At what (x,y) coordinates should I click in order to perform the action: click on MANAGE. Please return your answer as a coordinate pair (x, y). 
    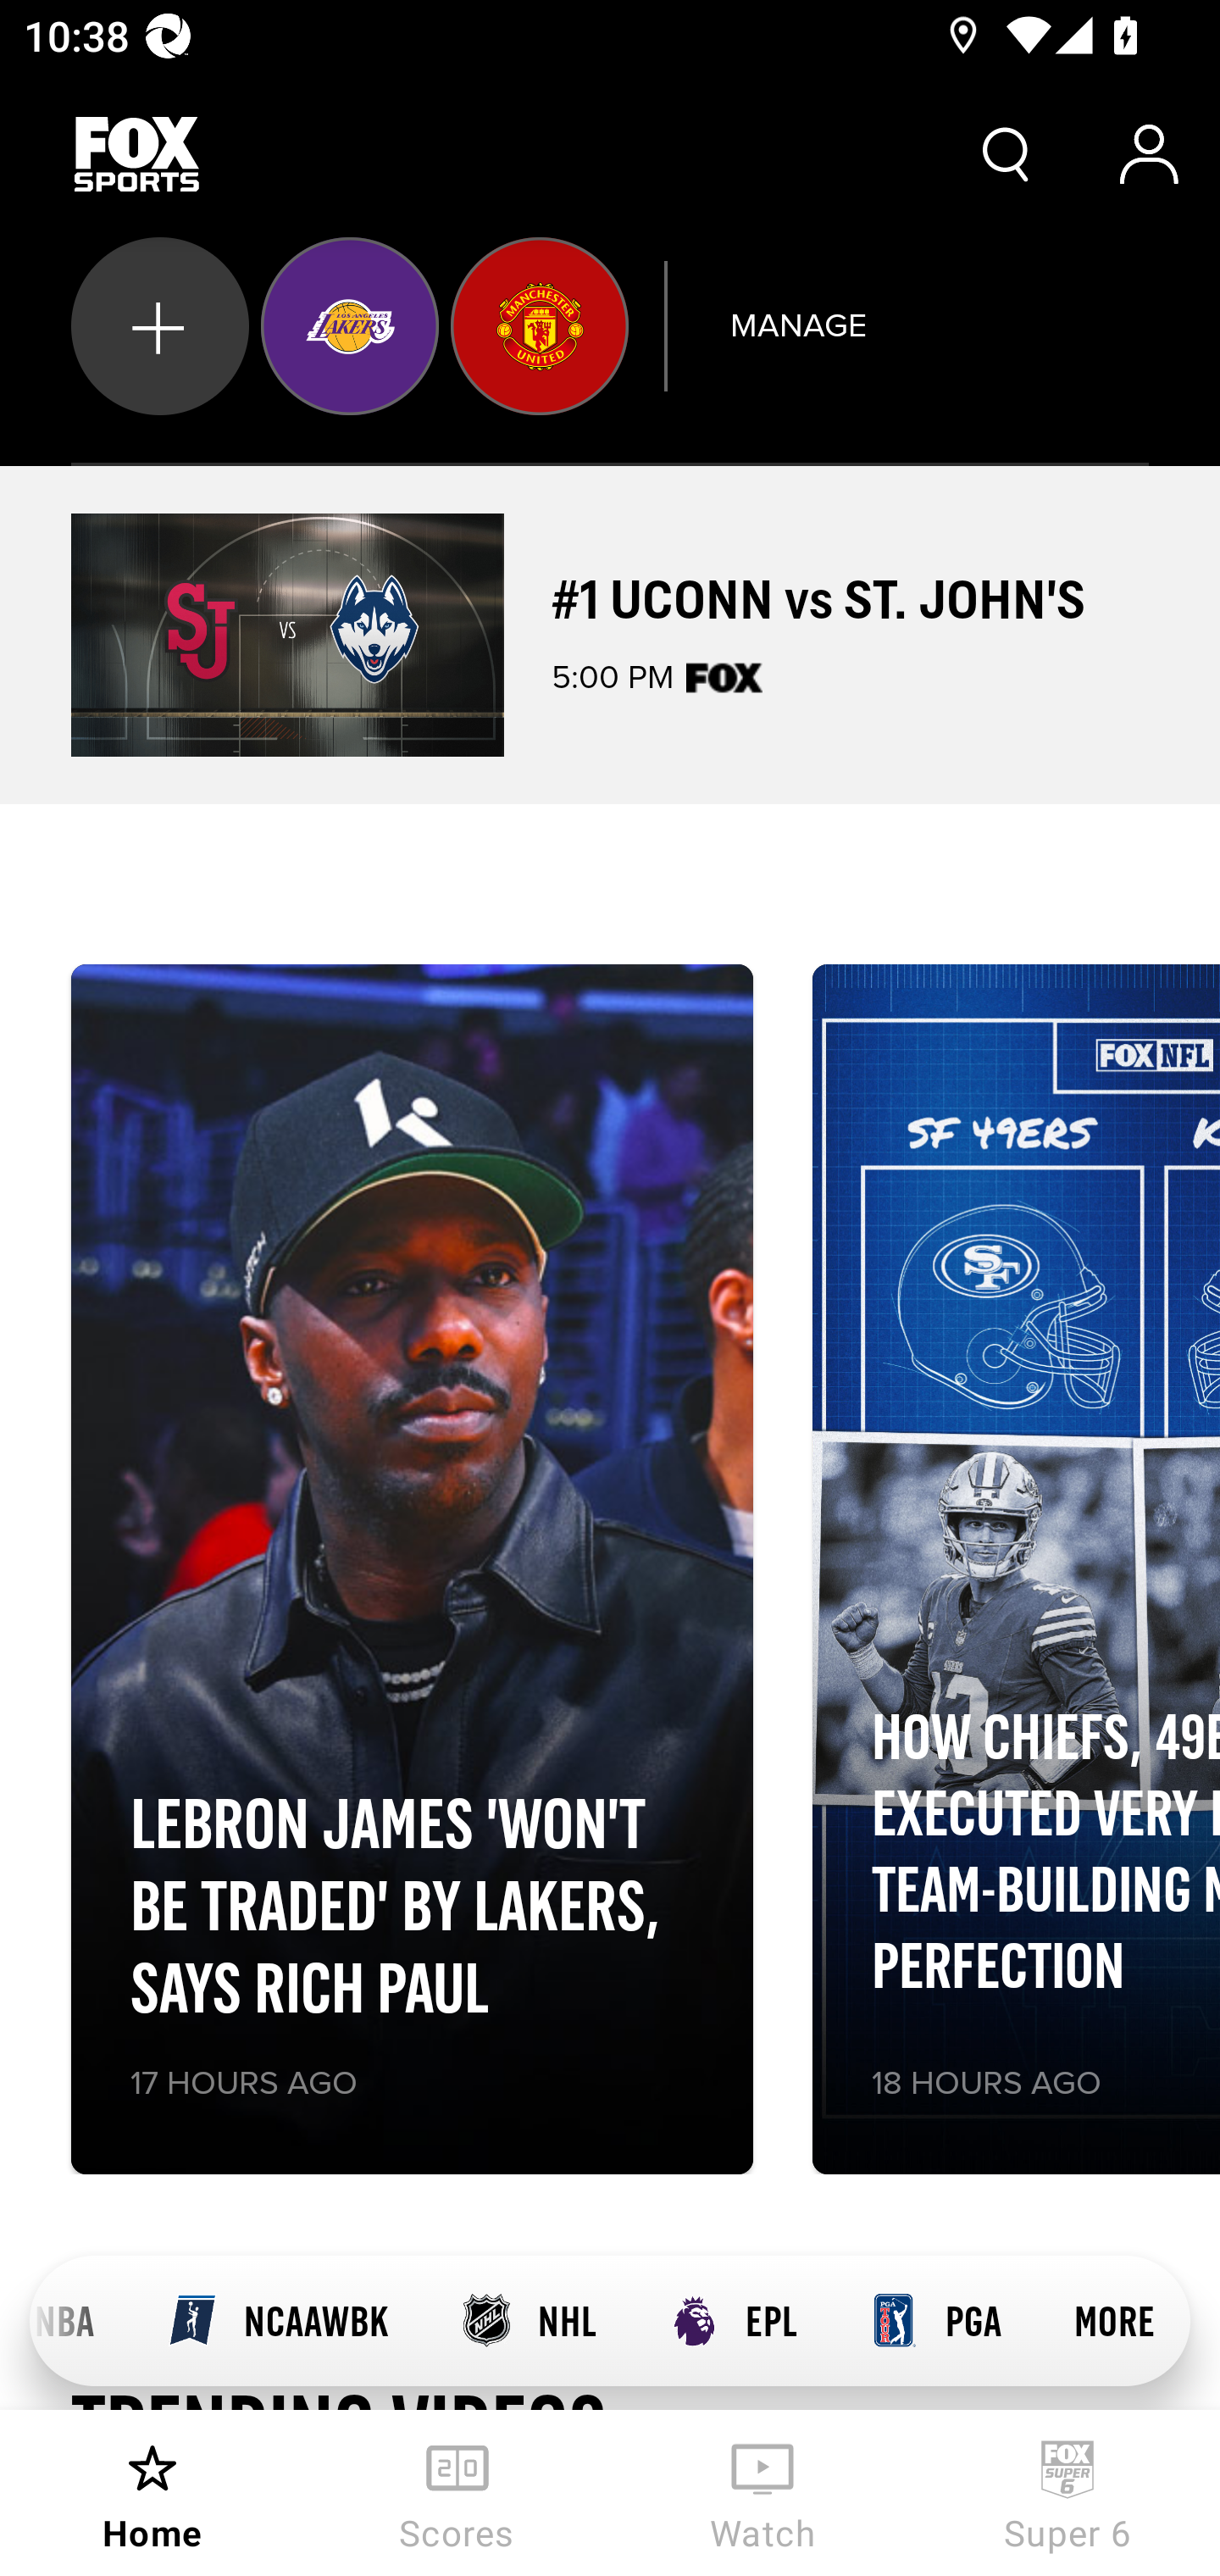
    Looking at the image, I should click on (797, 325).